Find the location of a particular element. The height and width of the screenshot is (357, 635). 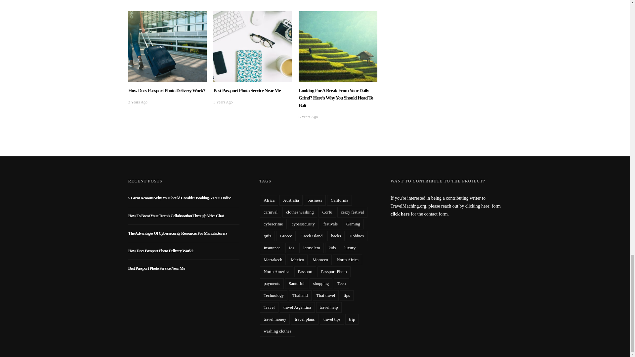

Best Passport Photo Service Near Me is located at coordinates (253, 46).